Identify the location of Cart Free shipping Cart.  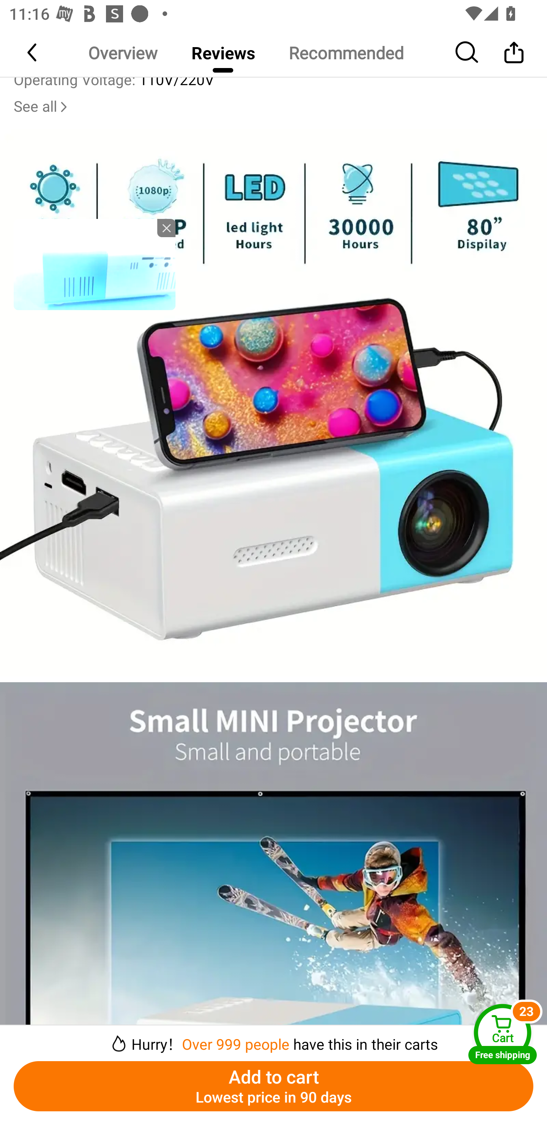
(503, 1034).